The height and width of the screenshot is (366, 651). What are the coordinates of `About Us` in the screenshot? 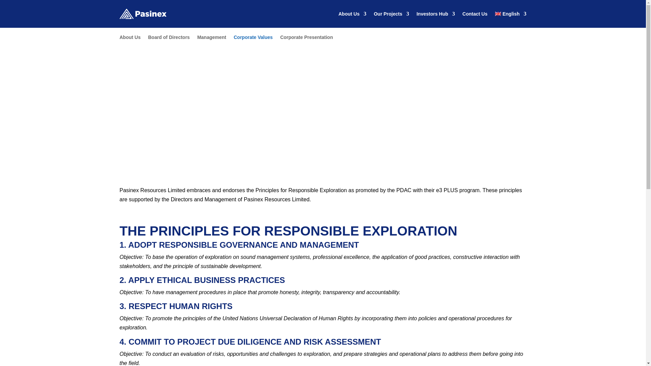 It's located at (352, 14).